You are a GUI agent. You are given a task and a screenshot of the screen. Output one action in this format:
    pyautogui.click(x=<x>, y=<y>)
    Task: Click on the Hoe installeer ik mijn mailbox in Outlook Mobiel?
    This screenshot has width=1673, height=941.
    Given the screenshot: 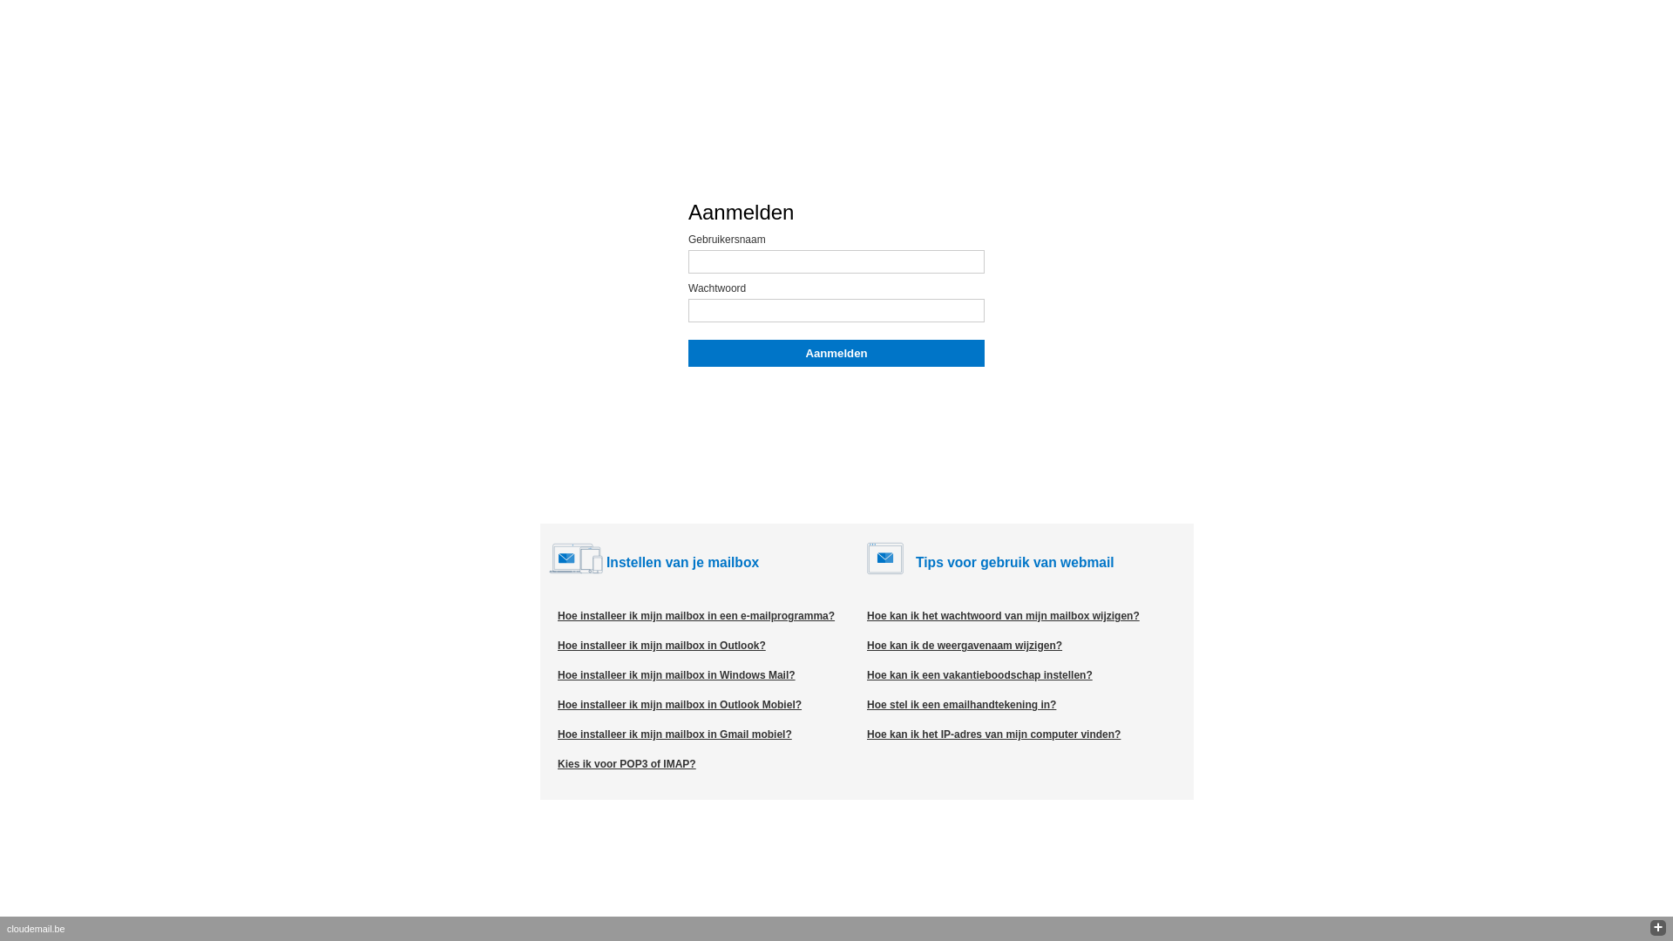 What is the action you would take?
    pyautogui.click(x=680, y=705)
    